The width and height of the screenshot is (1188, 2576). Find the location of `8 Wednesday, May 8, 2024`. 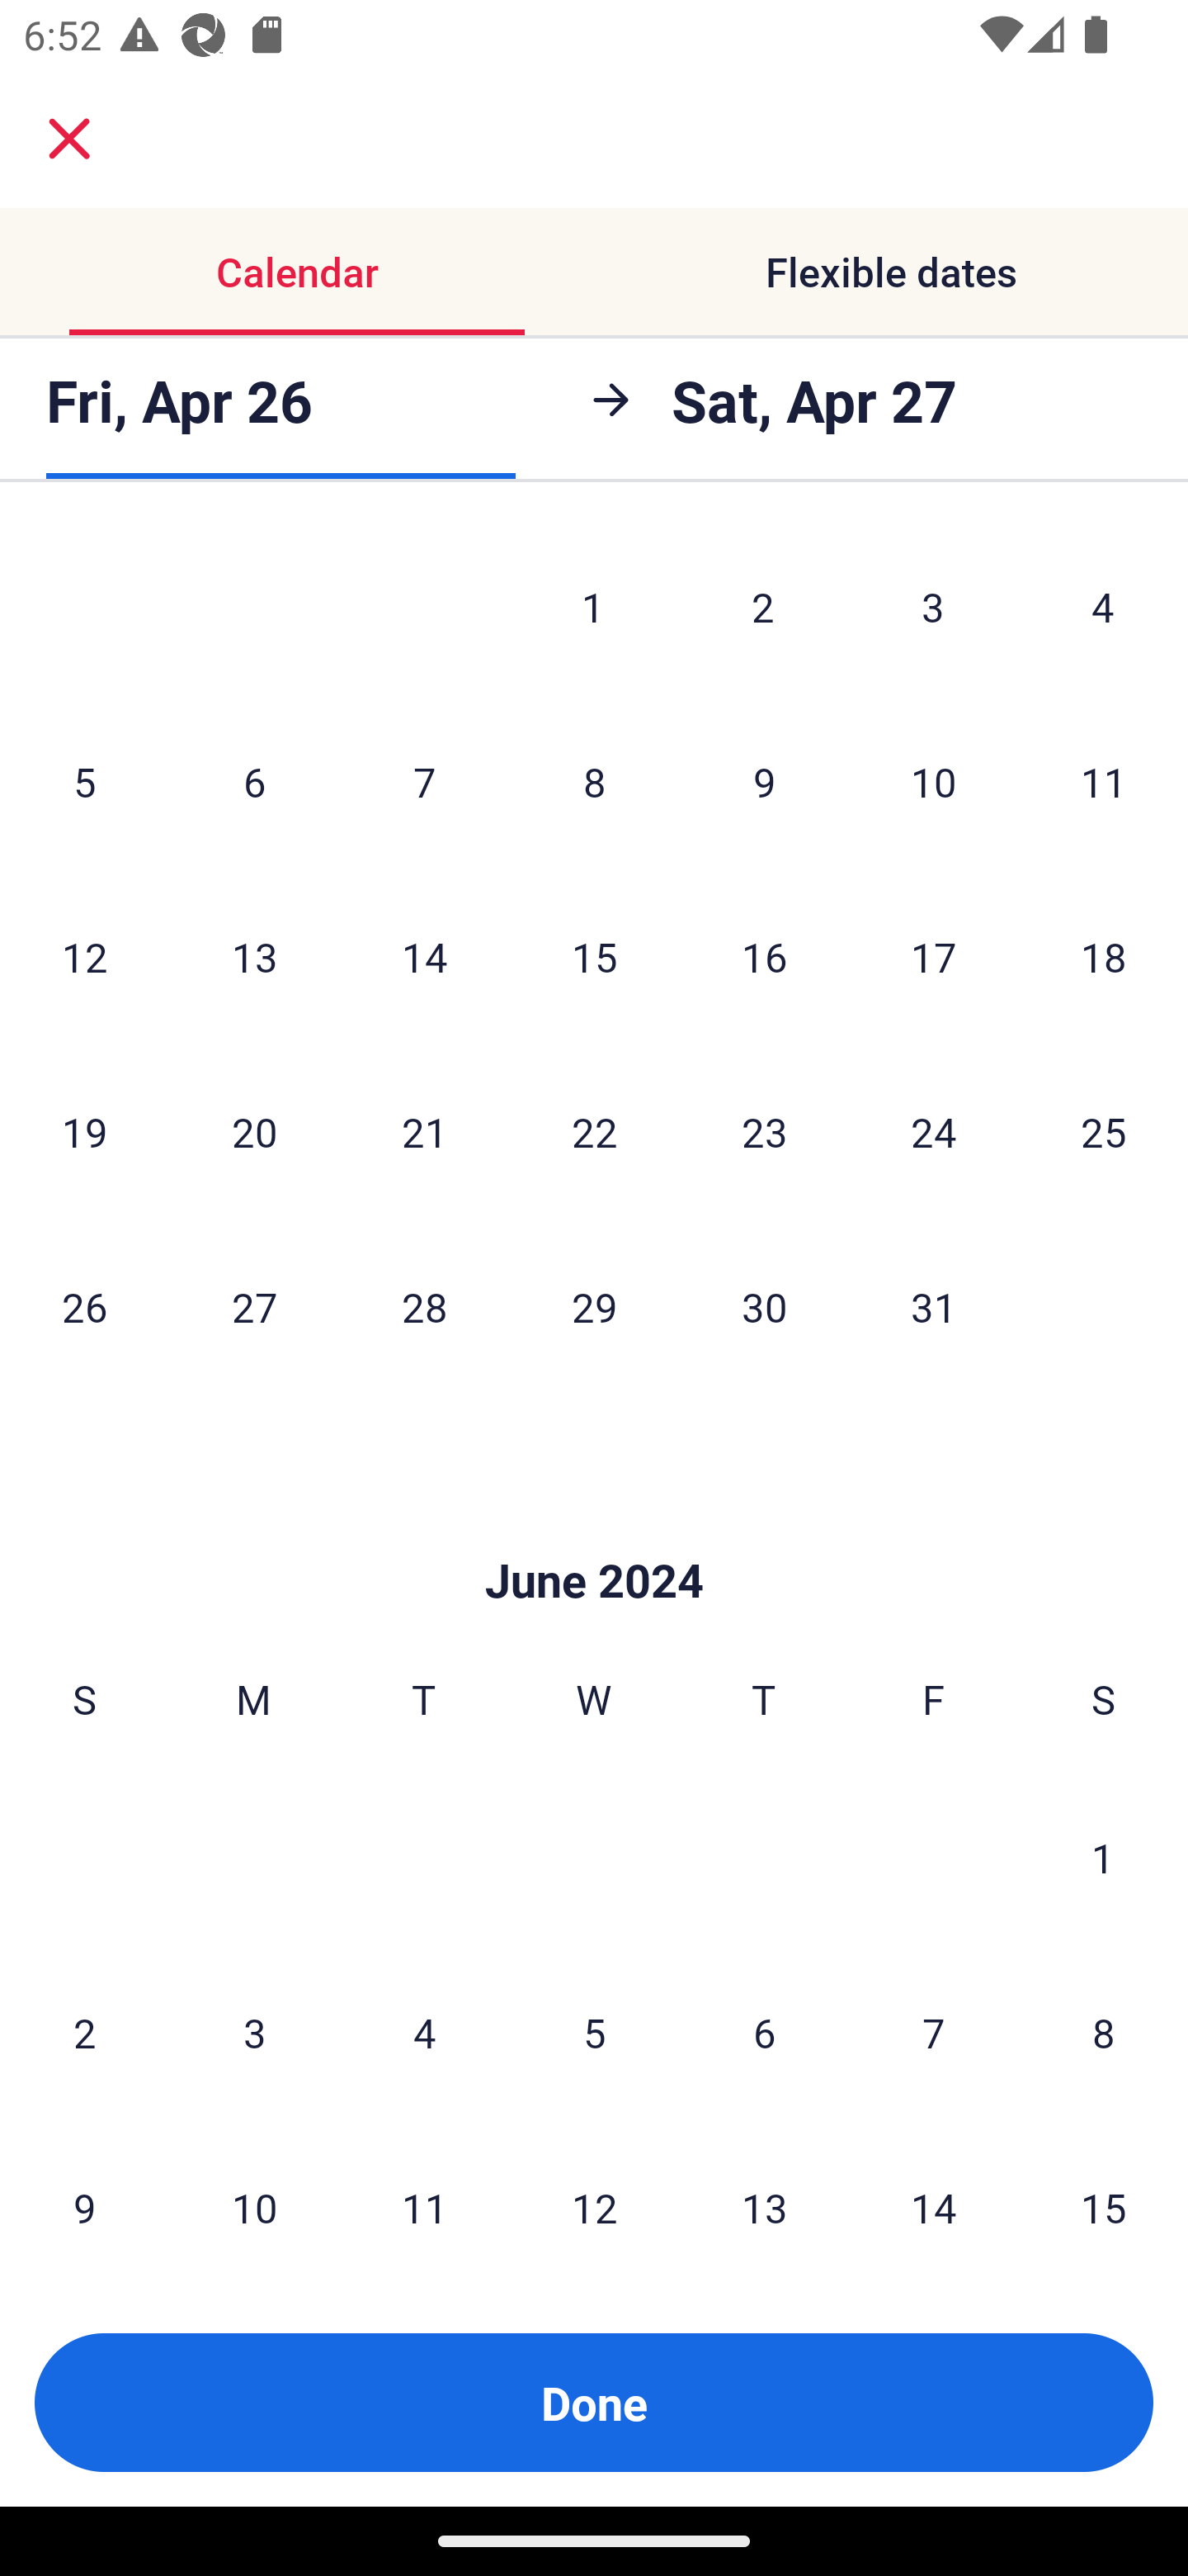

8 Wednesday, May 8, 2024 is located at coordinates (594, 781).